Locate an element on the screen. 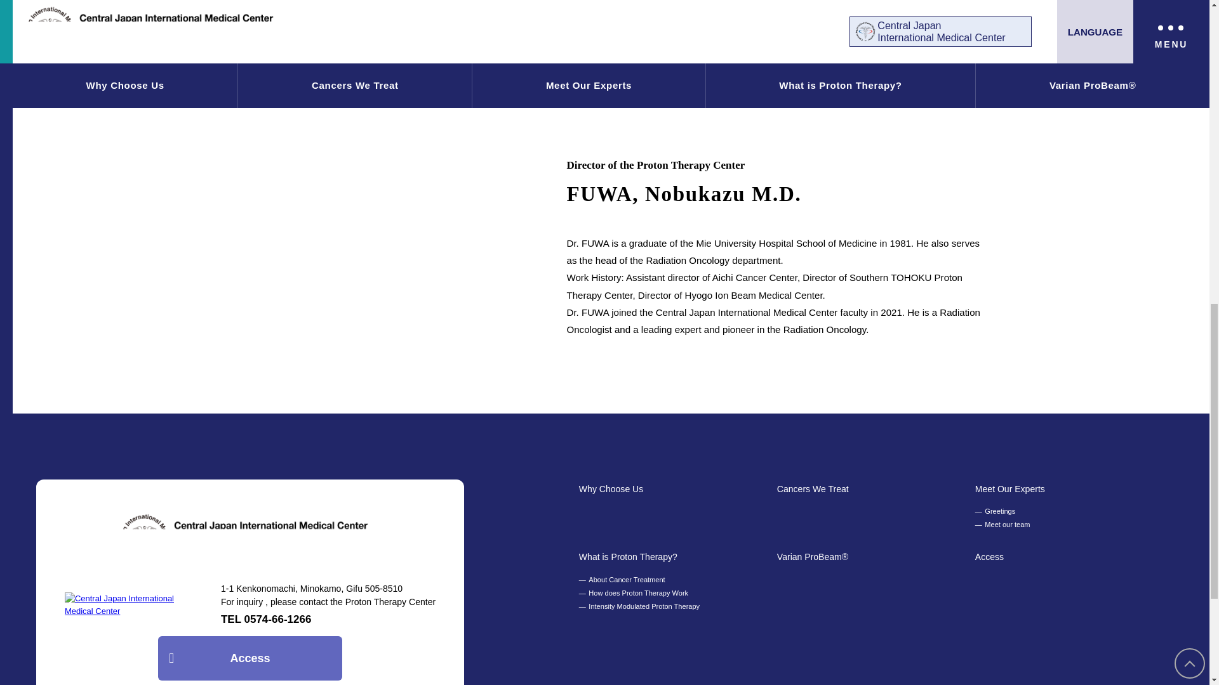  Access is located at coordinates (250, 658).